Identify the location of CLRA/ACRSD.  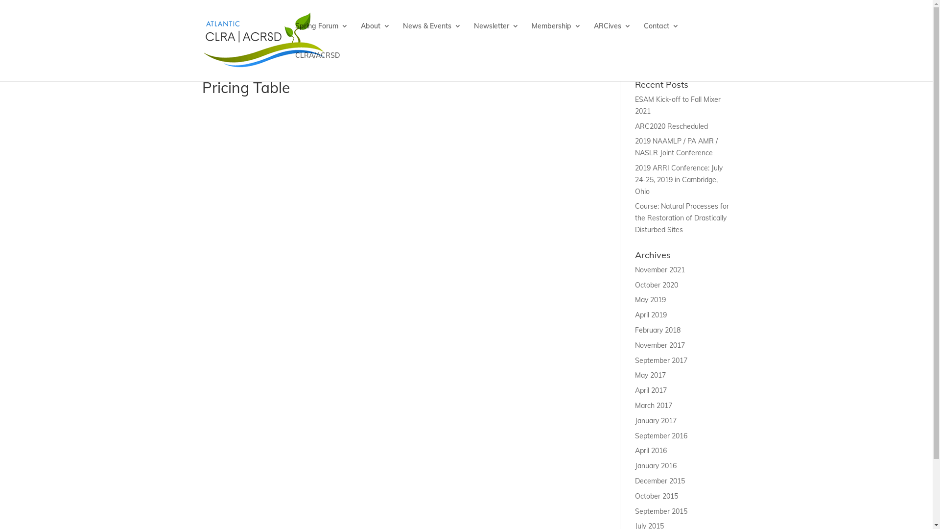
(317, 67).